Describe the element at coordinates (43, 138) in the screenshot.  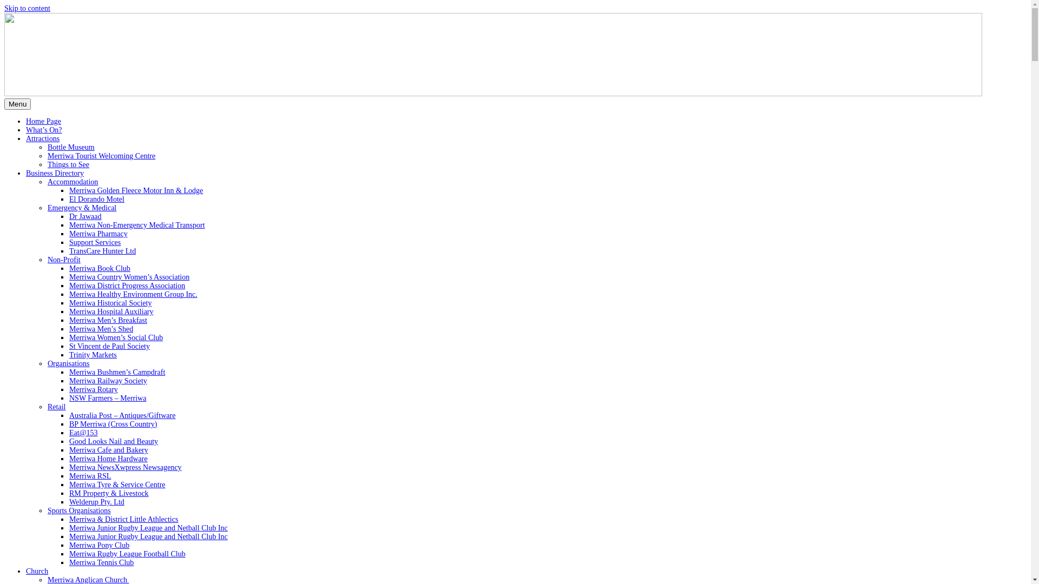
I see `Attractions` at that location.